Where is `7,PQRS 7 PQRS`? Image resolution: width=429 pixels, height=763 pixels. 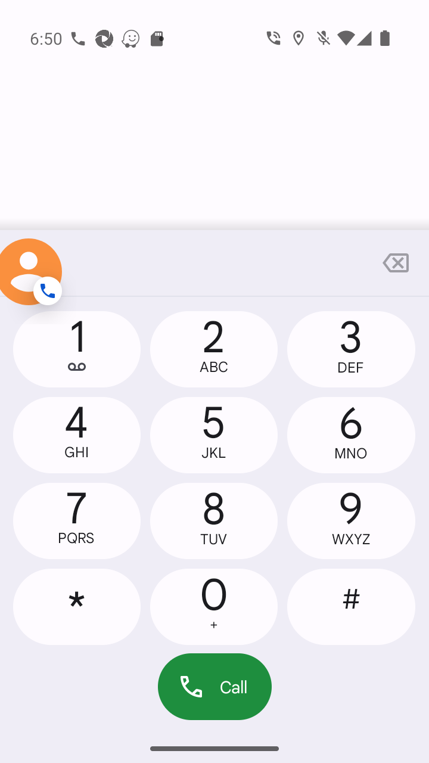
7,PQRS 7 PQRS is located at coordinates (77, 521).